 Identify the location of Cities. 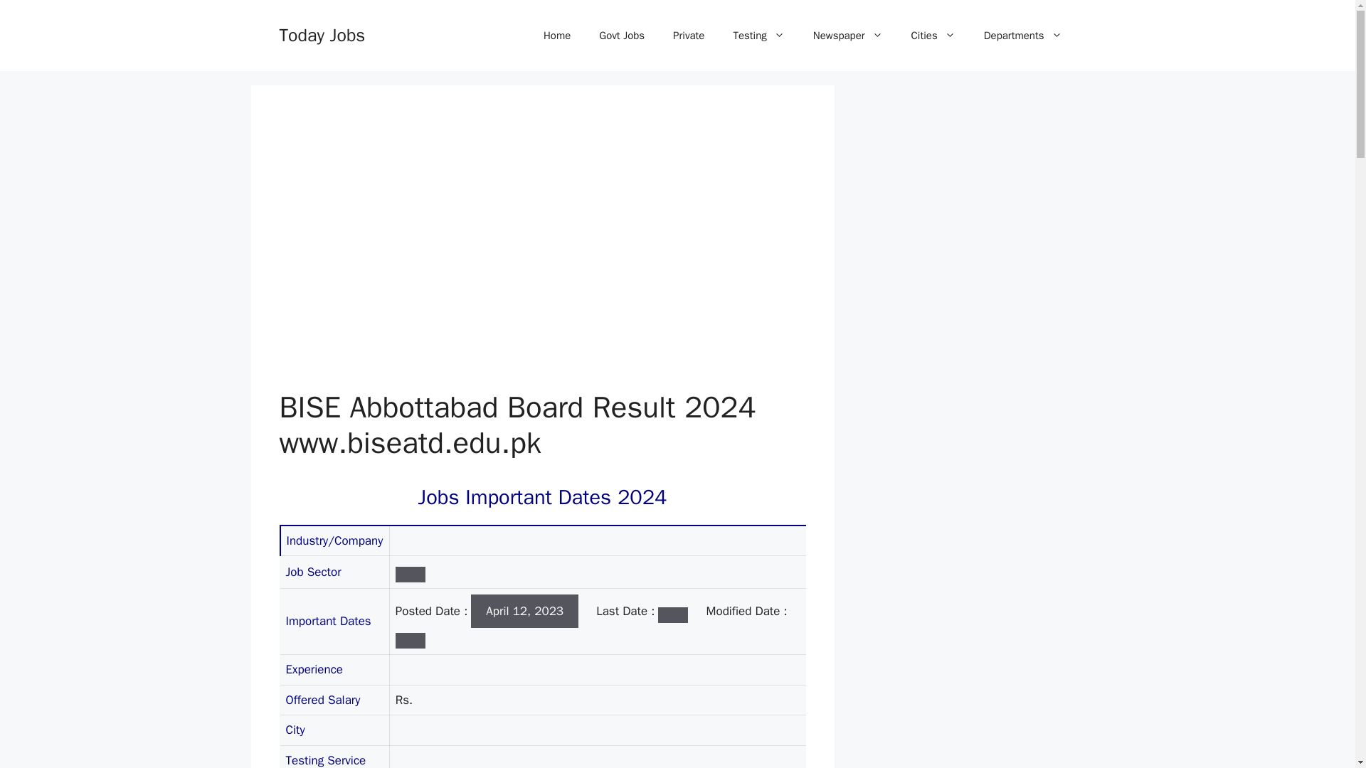
(933, 36).